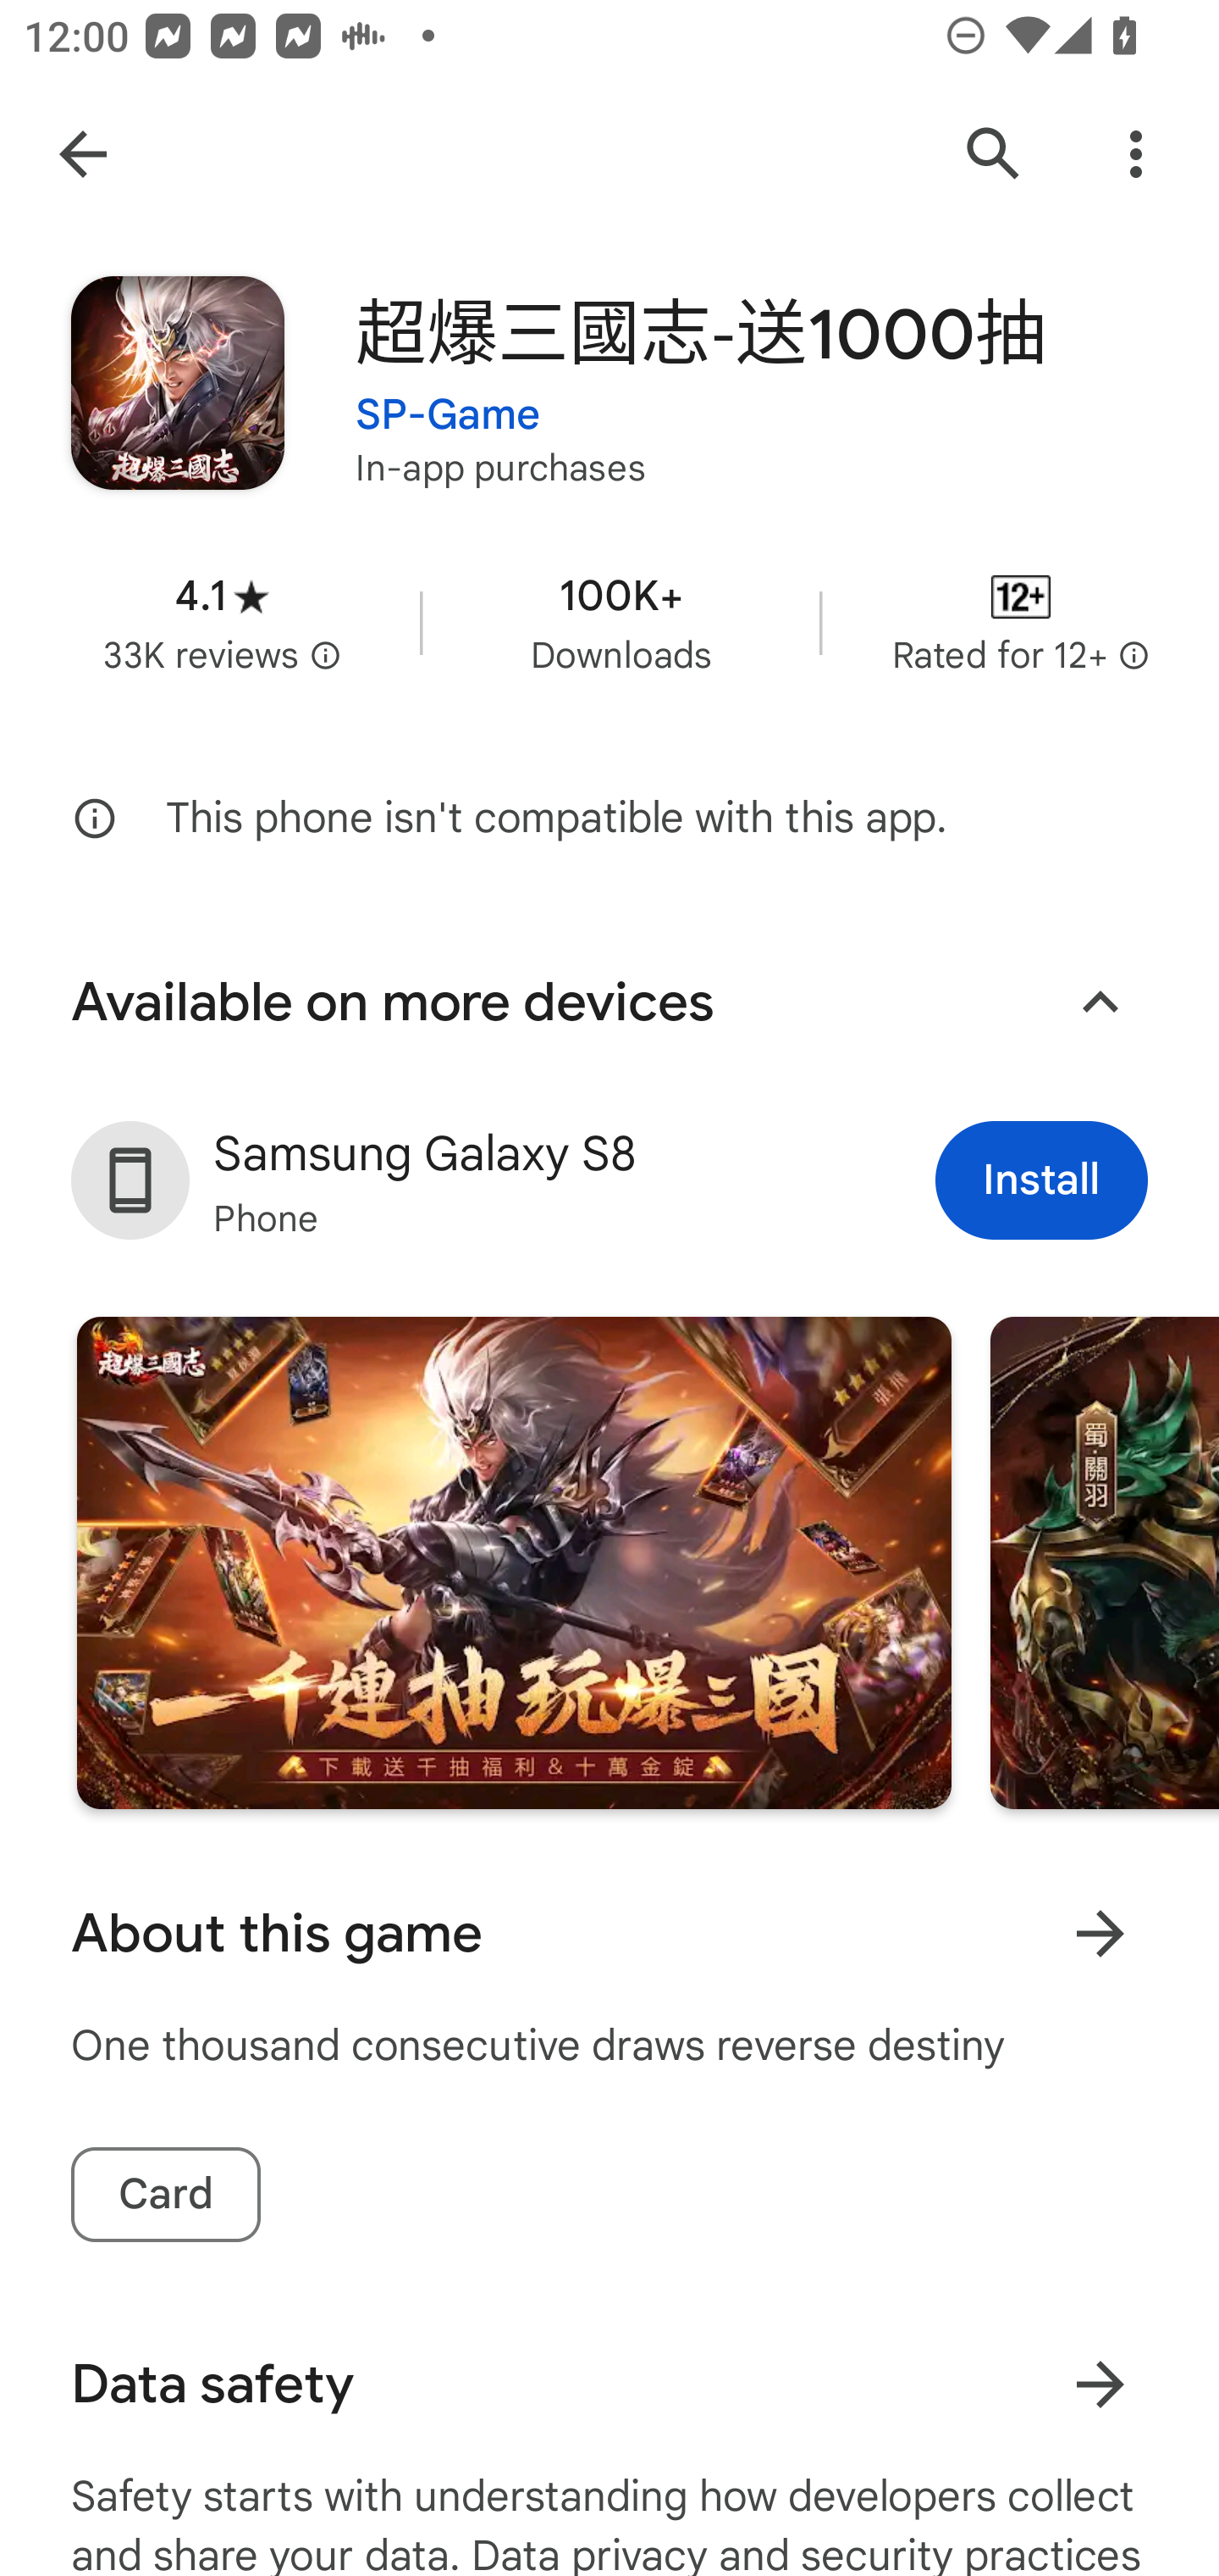  Describe the element at coordinates (609, 1933) in the screenshot. I see `About this game Learn more About this game` at that location.